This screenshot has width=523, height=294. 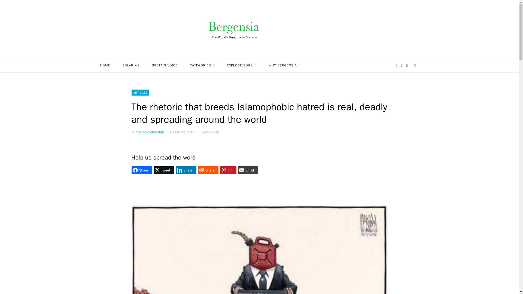 What do you see at coordinates (259, 29) in the screenshot?
I see `Bergensia` at bounding box center [259, 29].